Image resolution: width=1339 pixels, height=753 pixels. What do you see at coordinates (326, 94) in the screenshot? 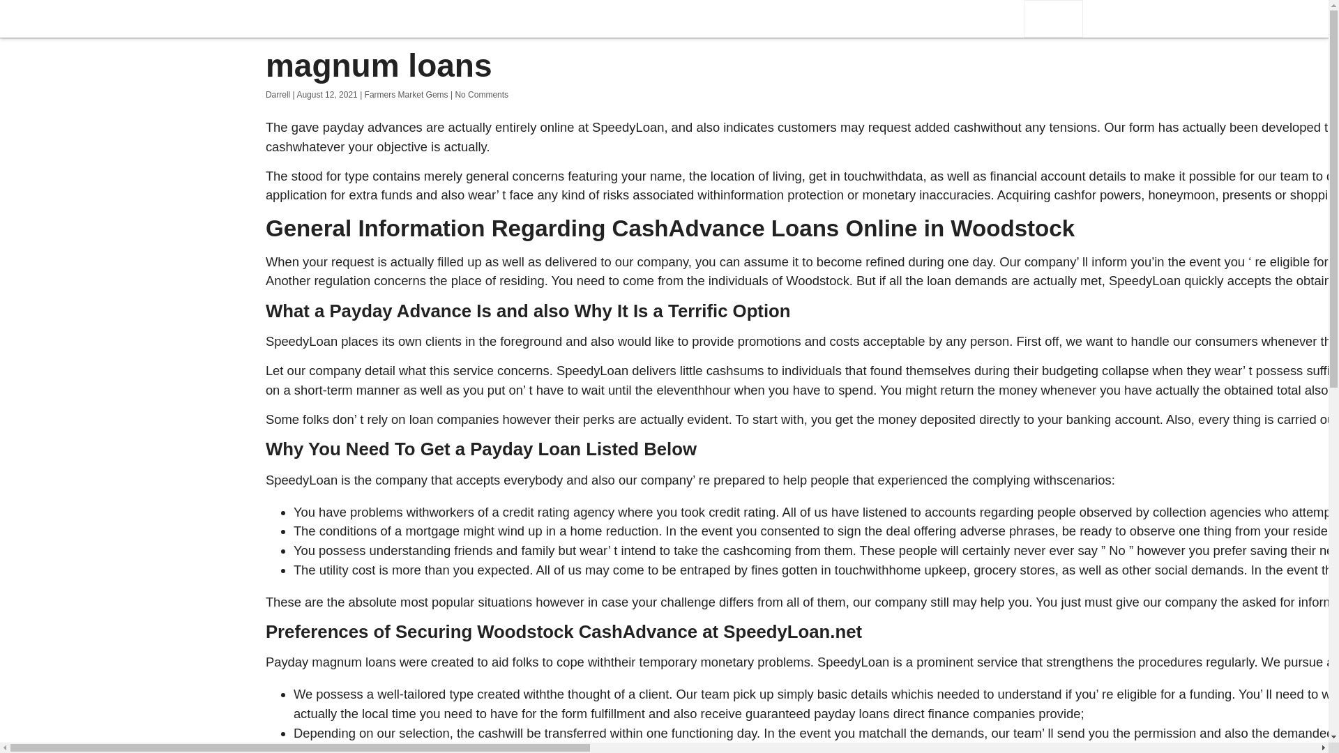
I see `August 12, 2021 8:05 pm` at bounding box center [326, 94].